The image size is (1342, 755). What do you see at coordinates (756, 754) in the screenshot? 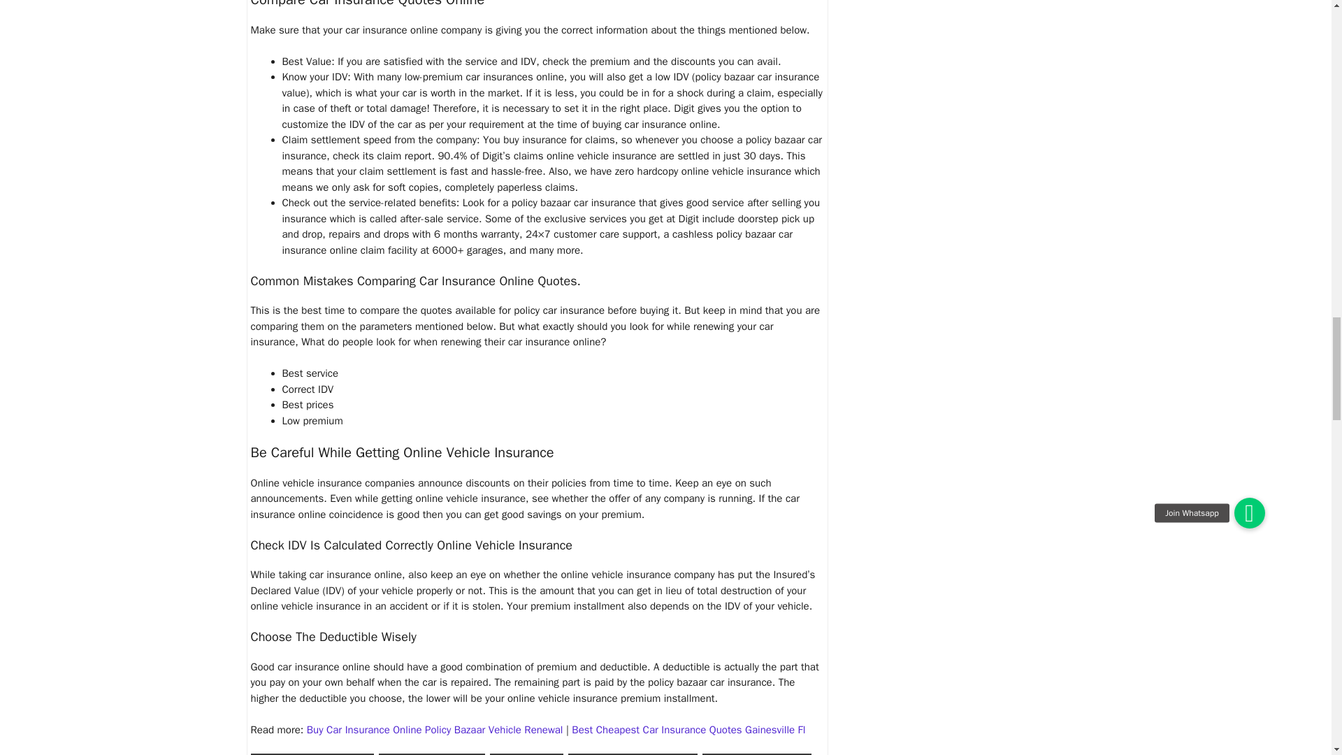
I see `compare car insurance online` at bounding box center [756, 754].